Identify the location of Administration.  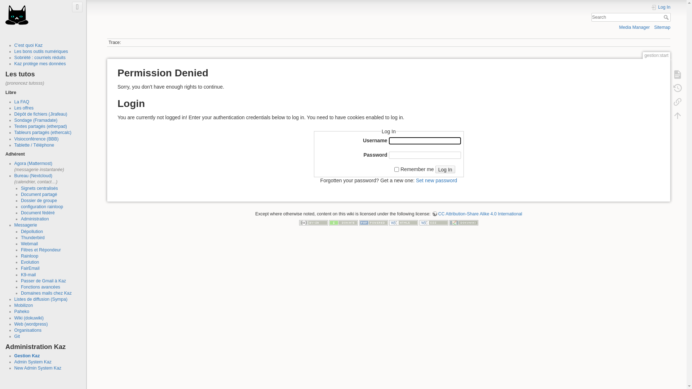
(35, 219).